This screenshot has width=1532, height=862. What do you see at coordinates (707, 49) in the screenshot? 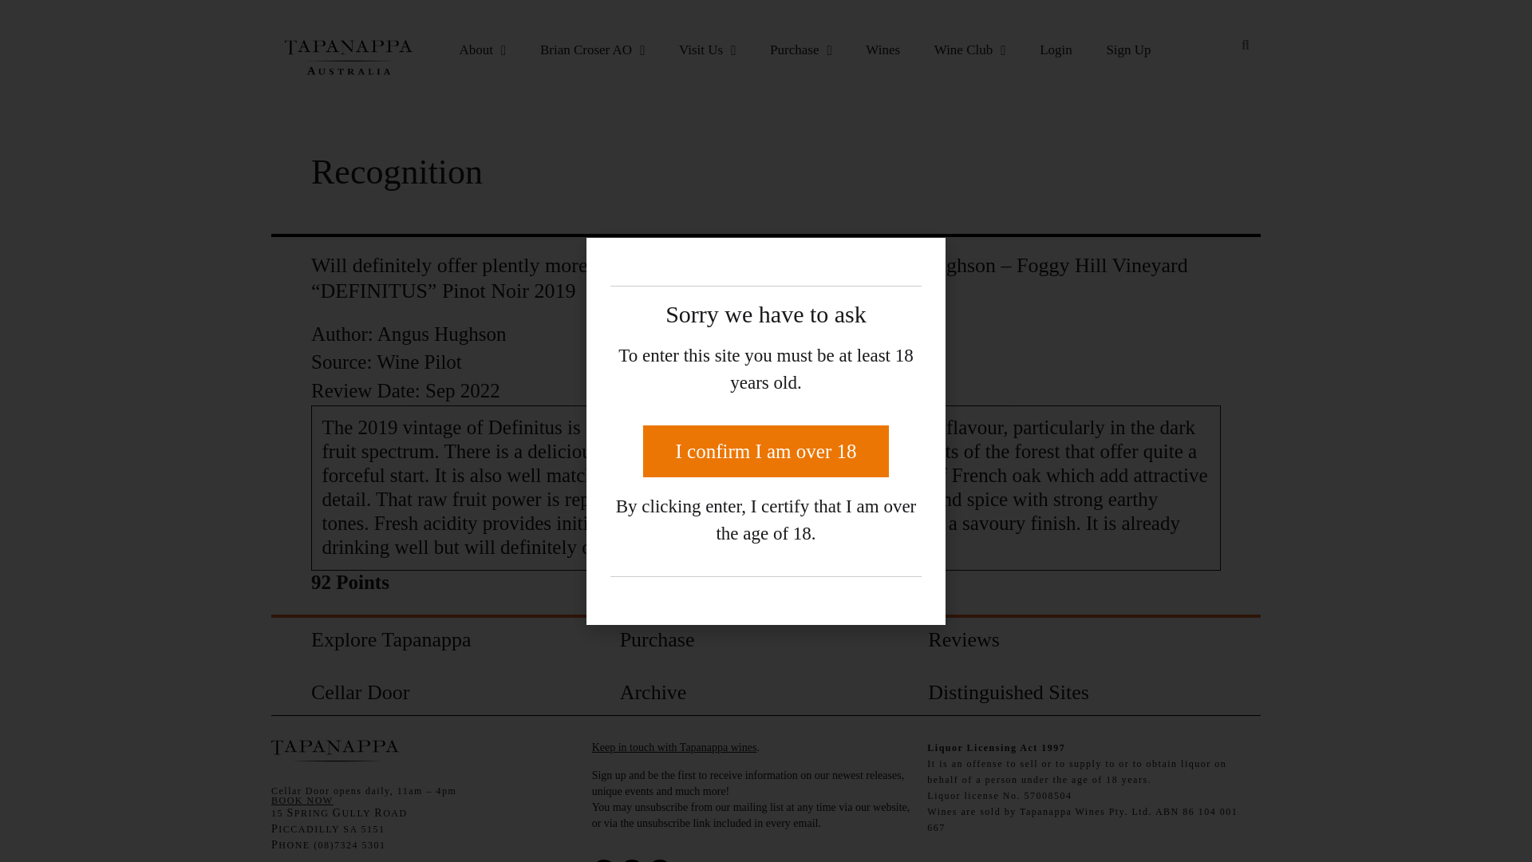
I see `Visit Us` at bounding box center [707, 49].